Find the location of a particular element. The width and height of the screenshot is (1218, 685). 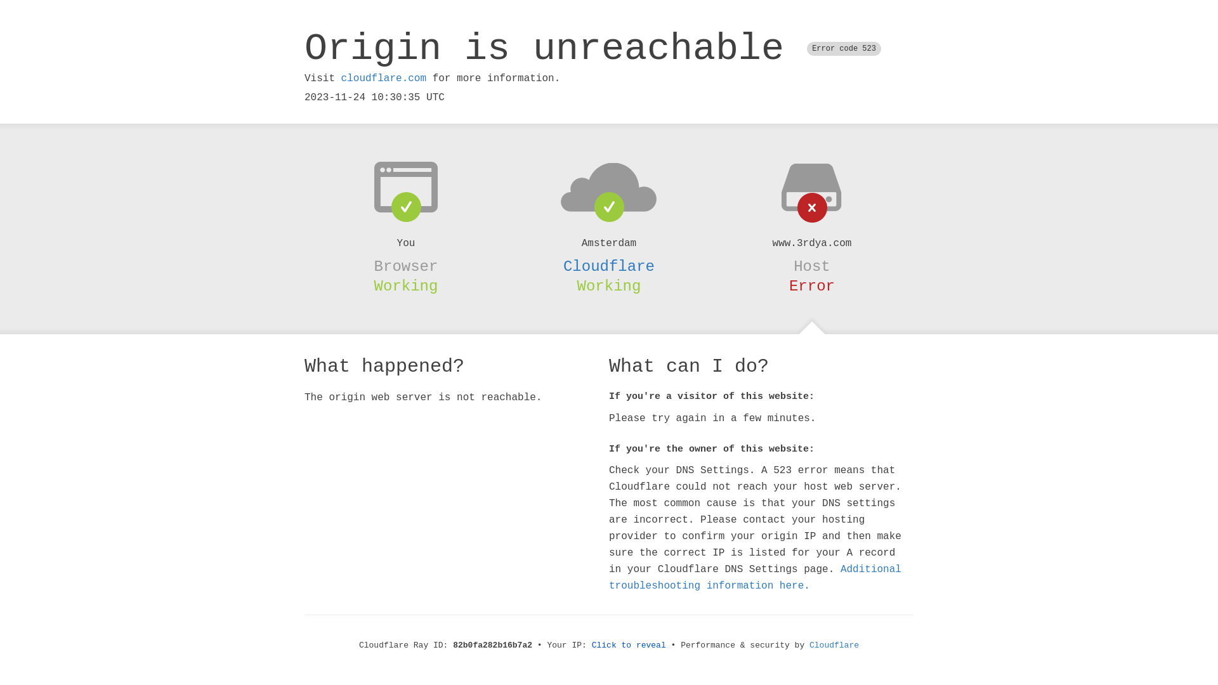

Additional troubleshooting information here. is located at coordinates (755, 578).